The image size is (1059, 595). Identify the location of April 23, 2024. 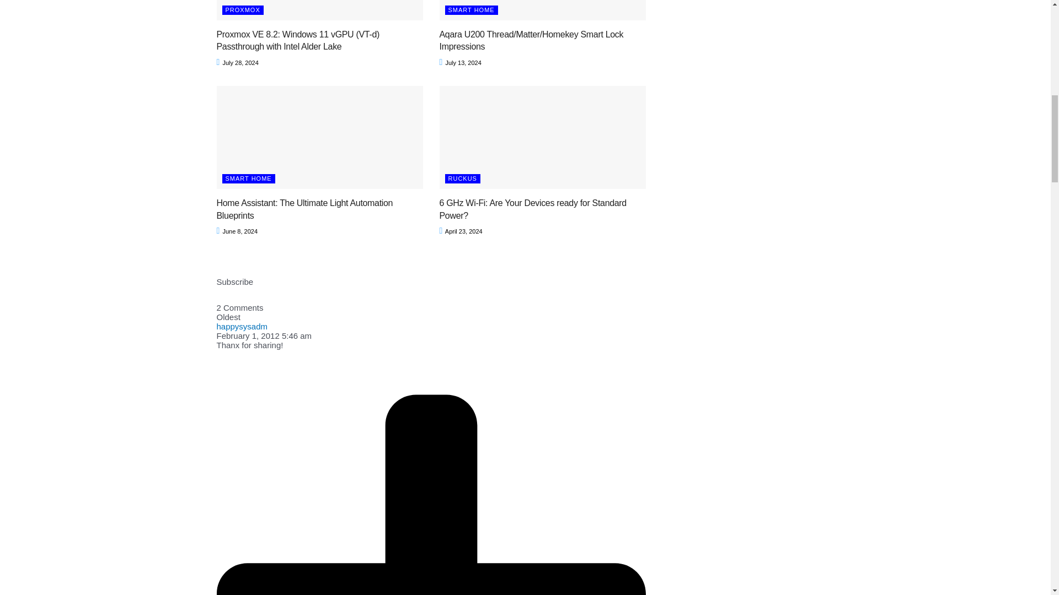
(460, 231).